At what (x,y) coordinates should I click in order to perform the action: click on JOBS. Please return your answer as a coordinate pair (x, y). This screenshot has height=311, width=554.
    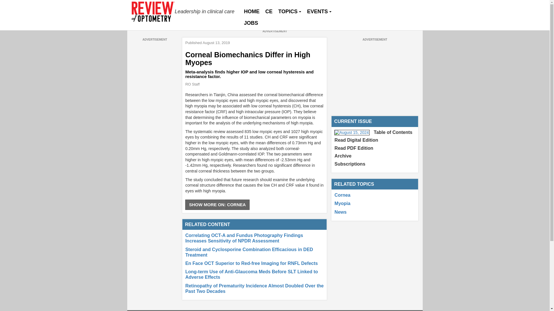
    Looking at the image, I should click on (251, 23).